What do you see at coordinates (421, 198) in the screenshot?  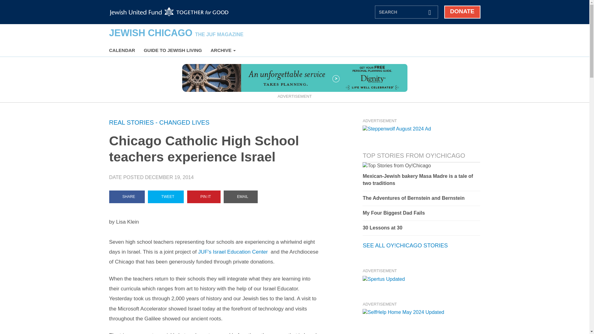 I see `The Adventures of Bernstein and Bernstein` at bounding box center [421, 198].